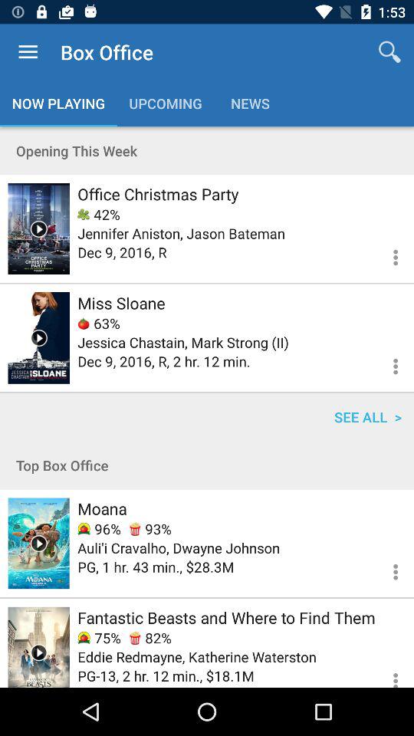 The height and width of the screenshot is (736, 414). Describe the element at coordinates (98, 215) in the screenshot. I see `press icon above the jennifer aniston jason item` at that location.